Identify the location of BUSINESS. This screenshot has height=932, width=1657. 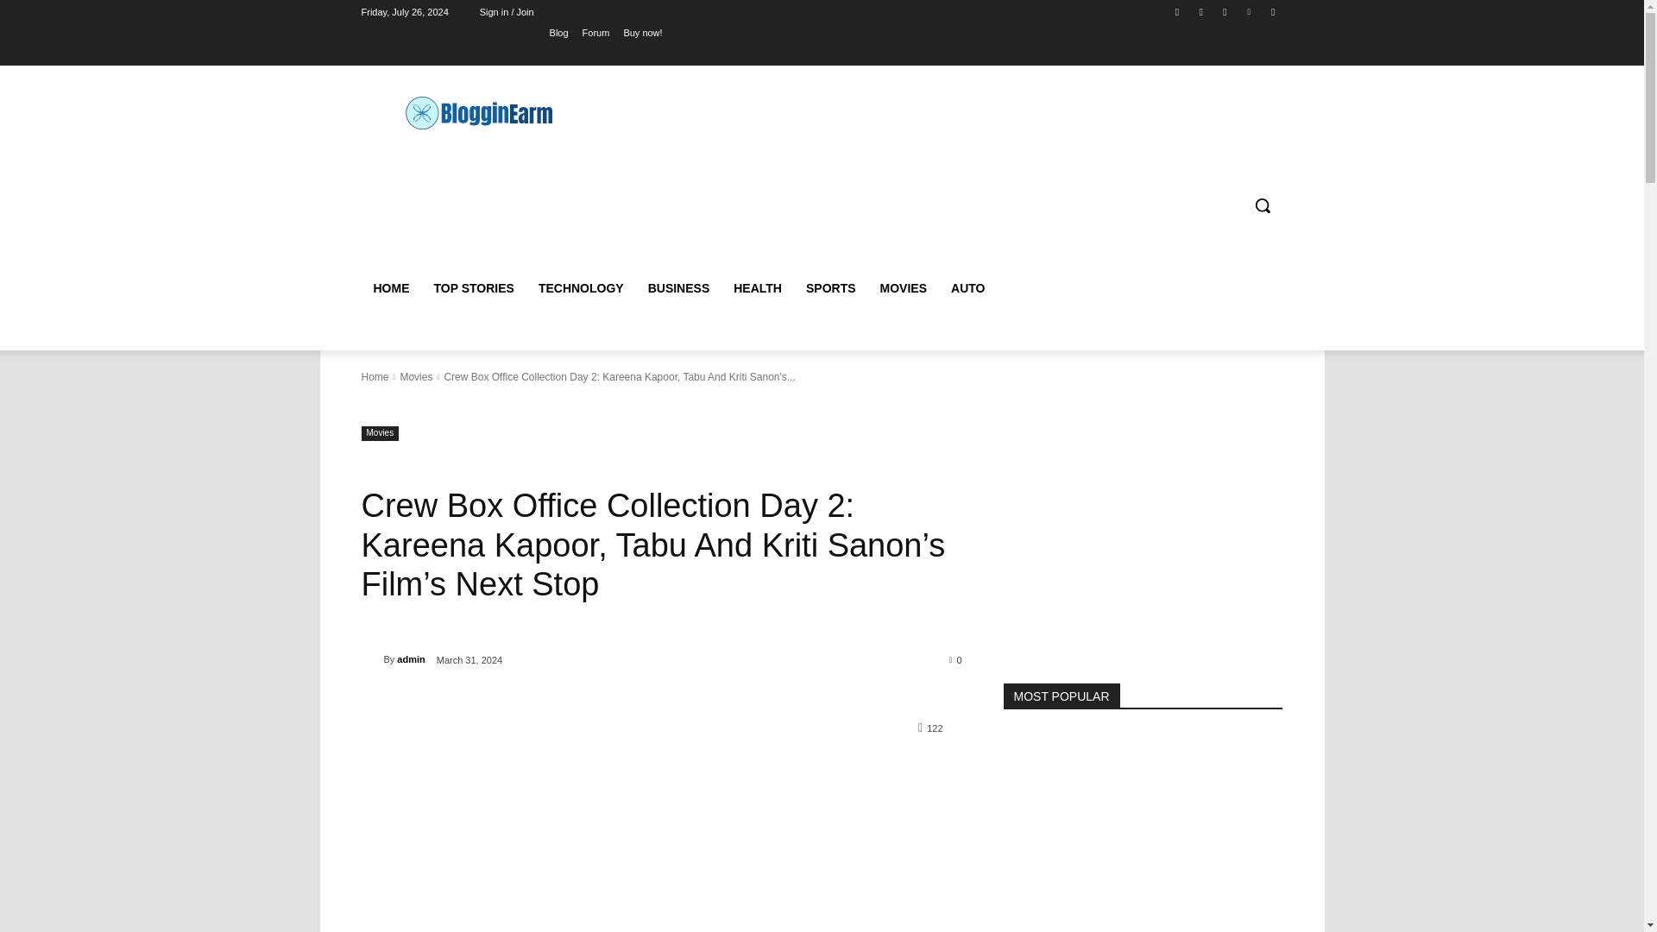
(679, 287).